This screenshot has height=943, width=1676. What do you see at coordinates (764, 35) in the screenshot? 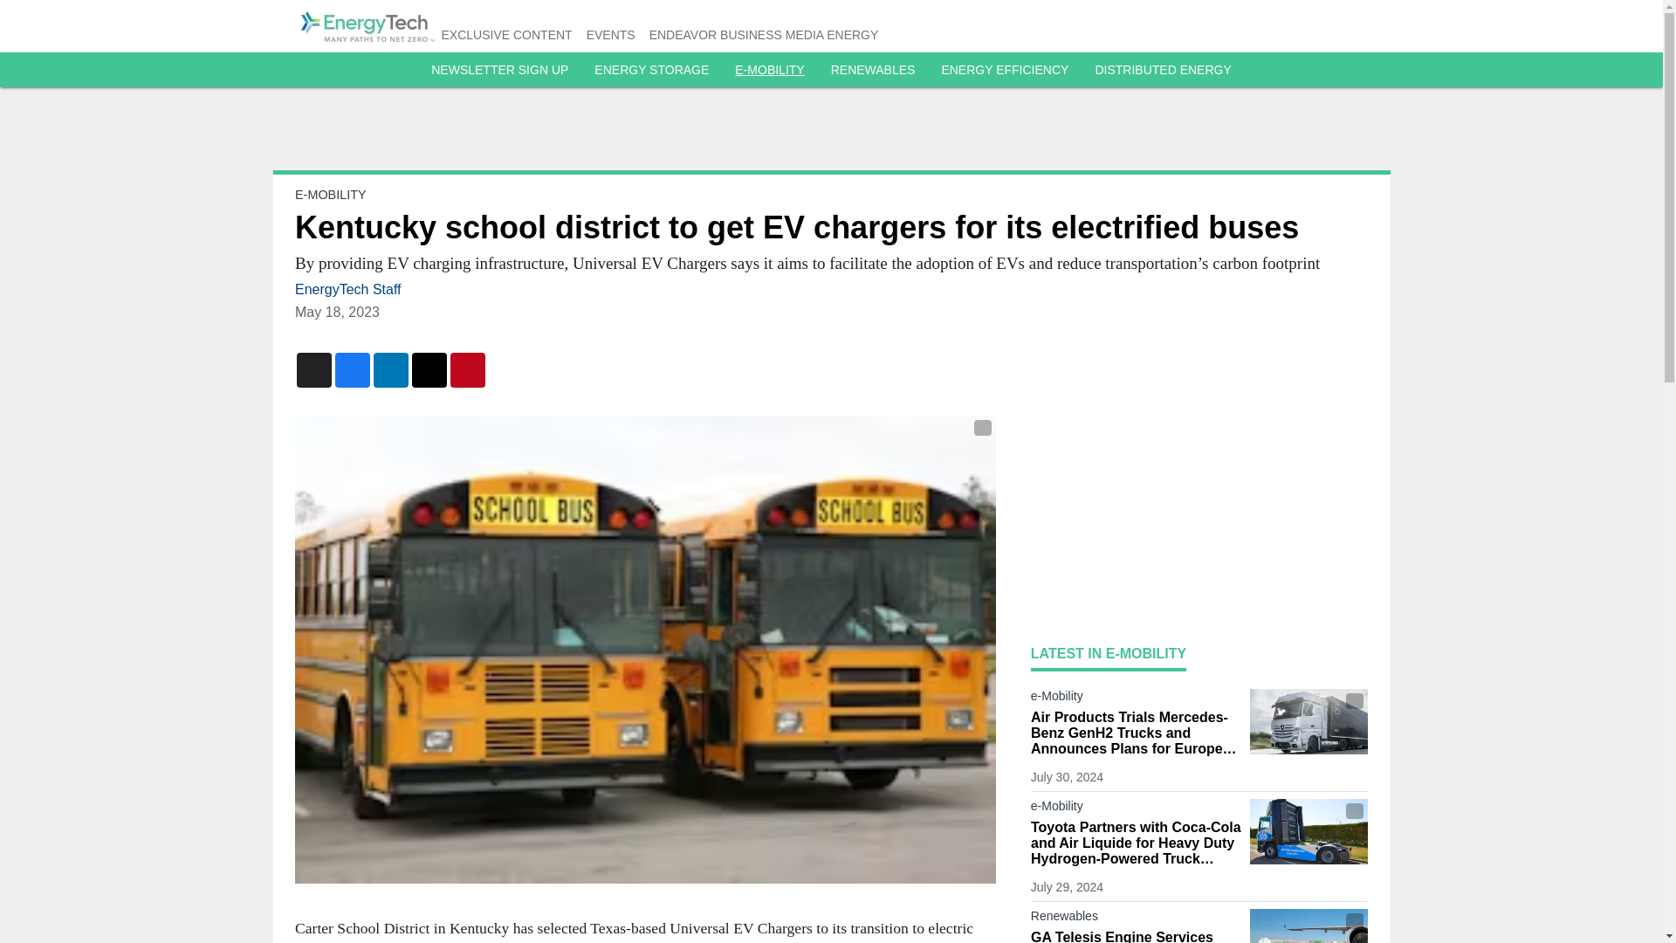
I see `ENDEAVOR BUSINESS MEDIA ENERGY` at bounding box center [764, 35].